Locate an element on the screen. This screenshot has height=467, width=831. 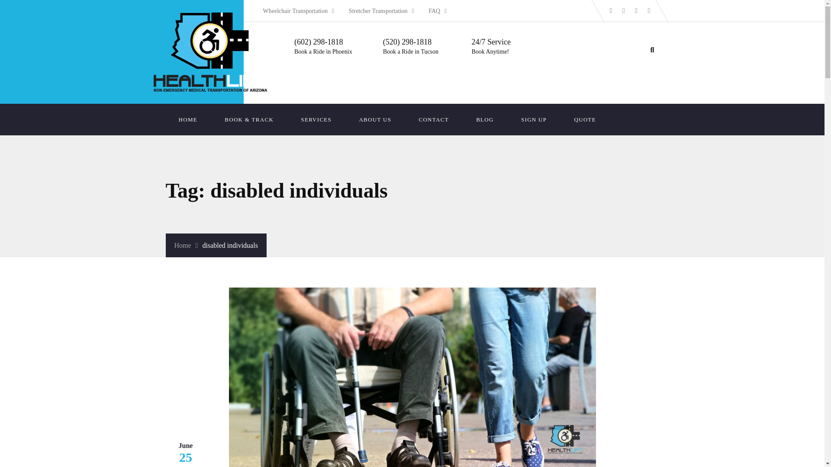
ABOUT US is located at coordinates (375, 119).